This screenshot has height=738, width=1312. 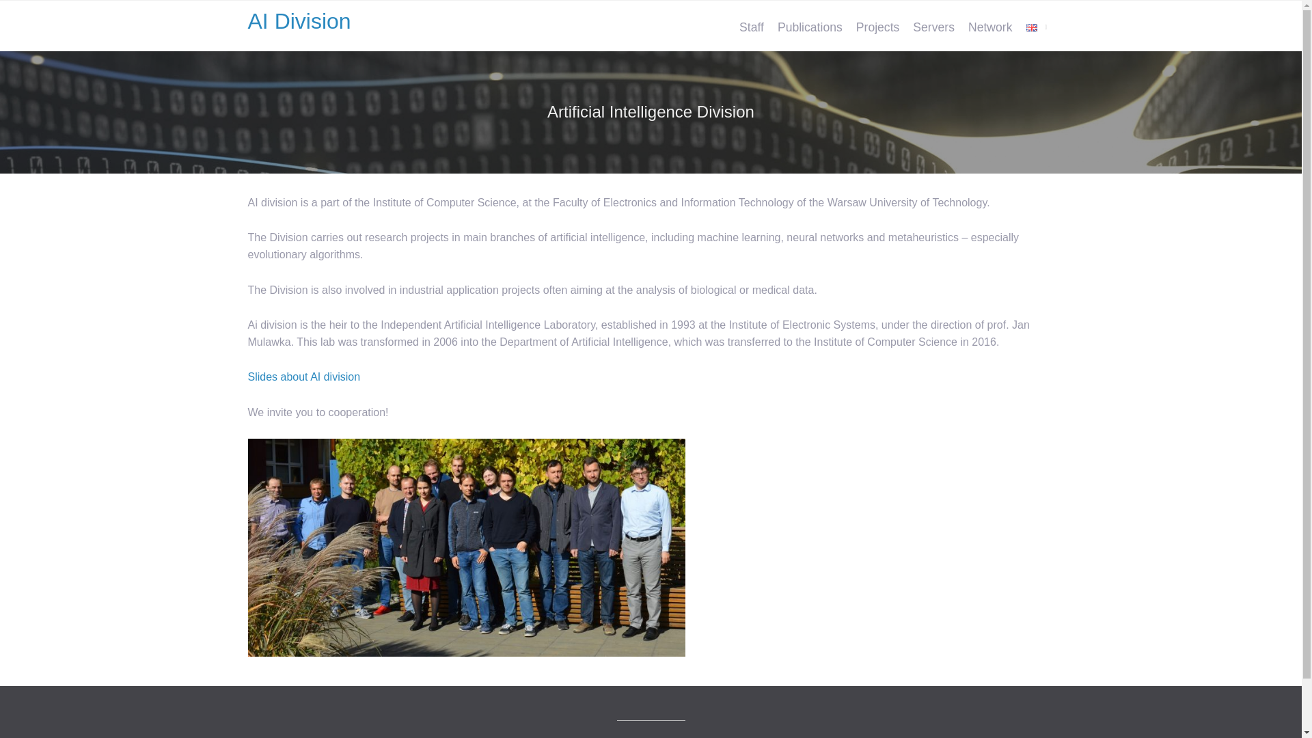 I want to click on Publications, so click(x=810, y=27).